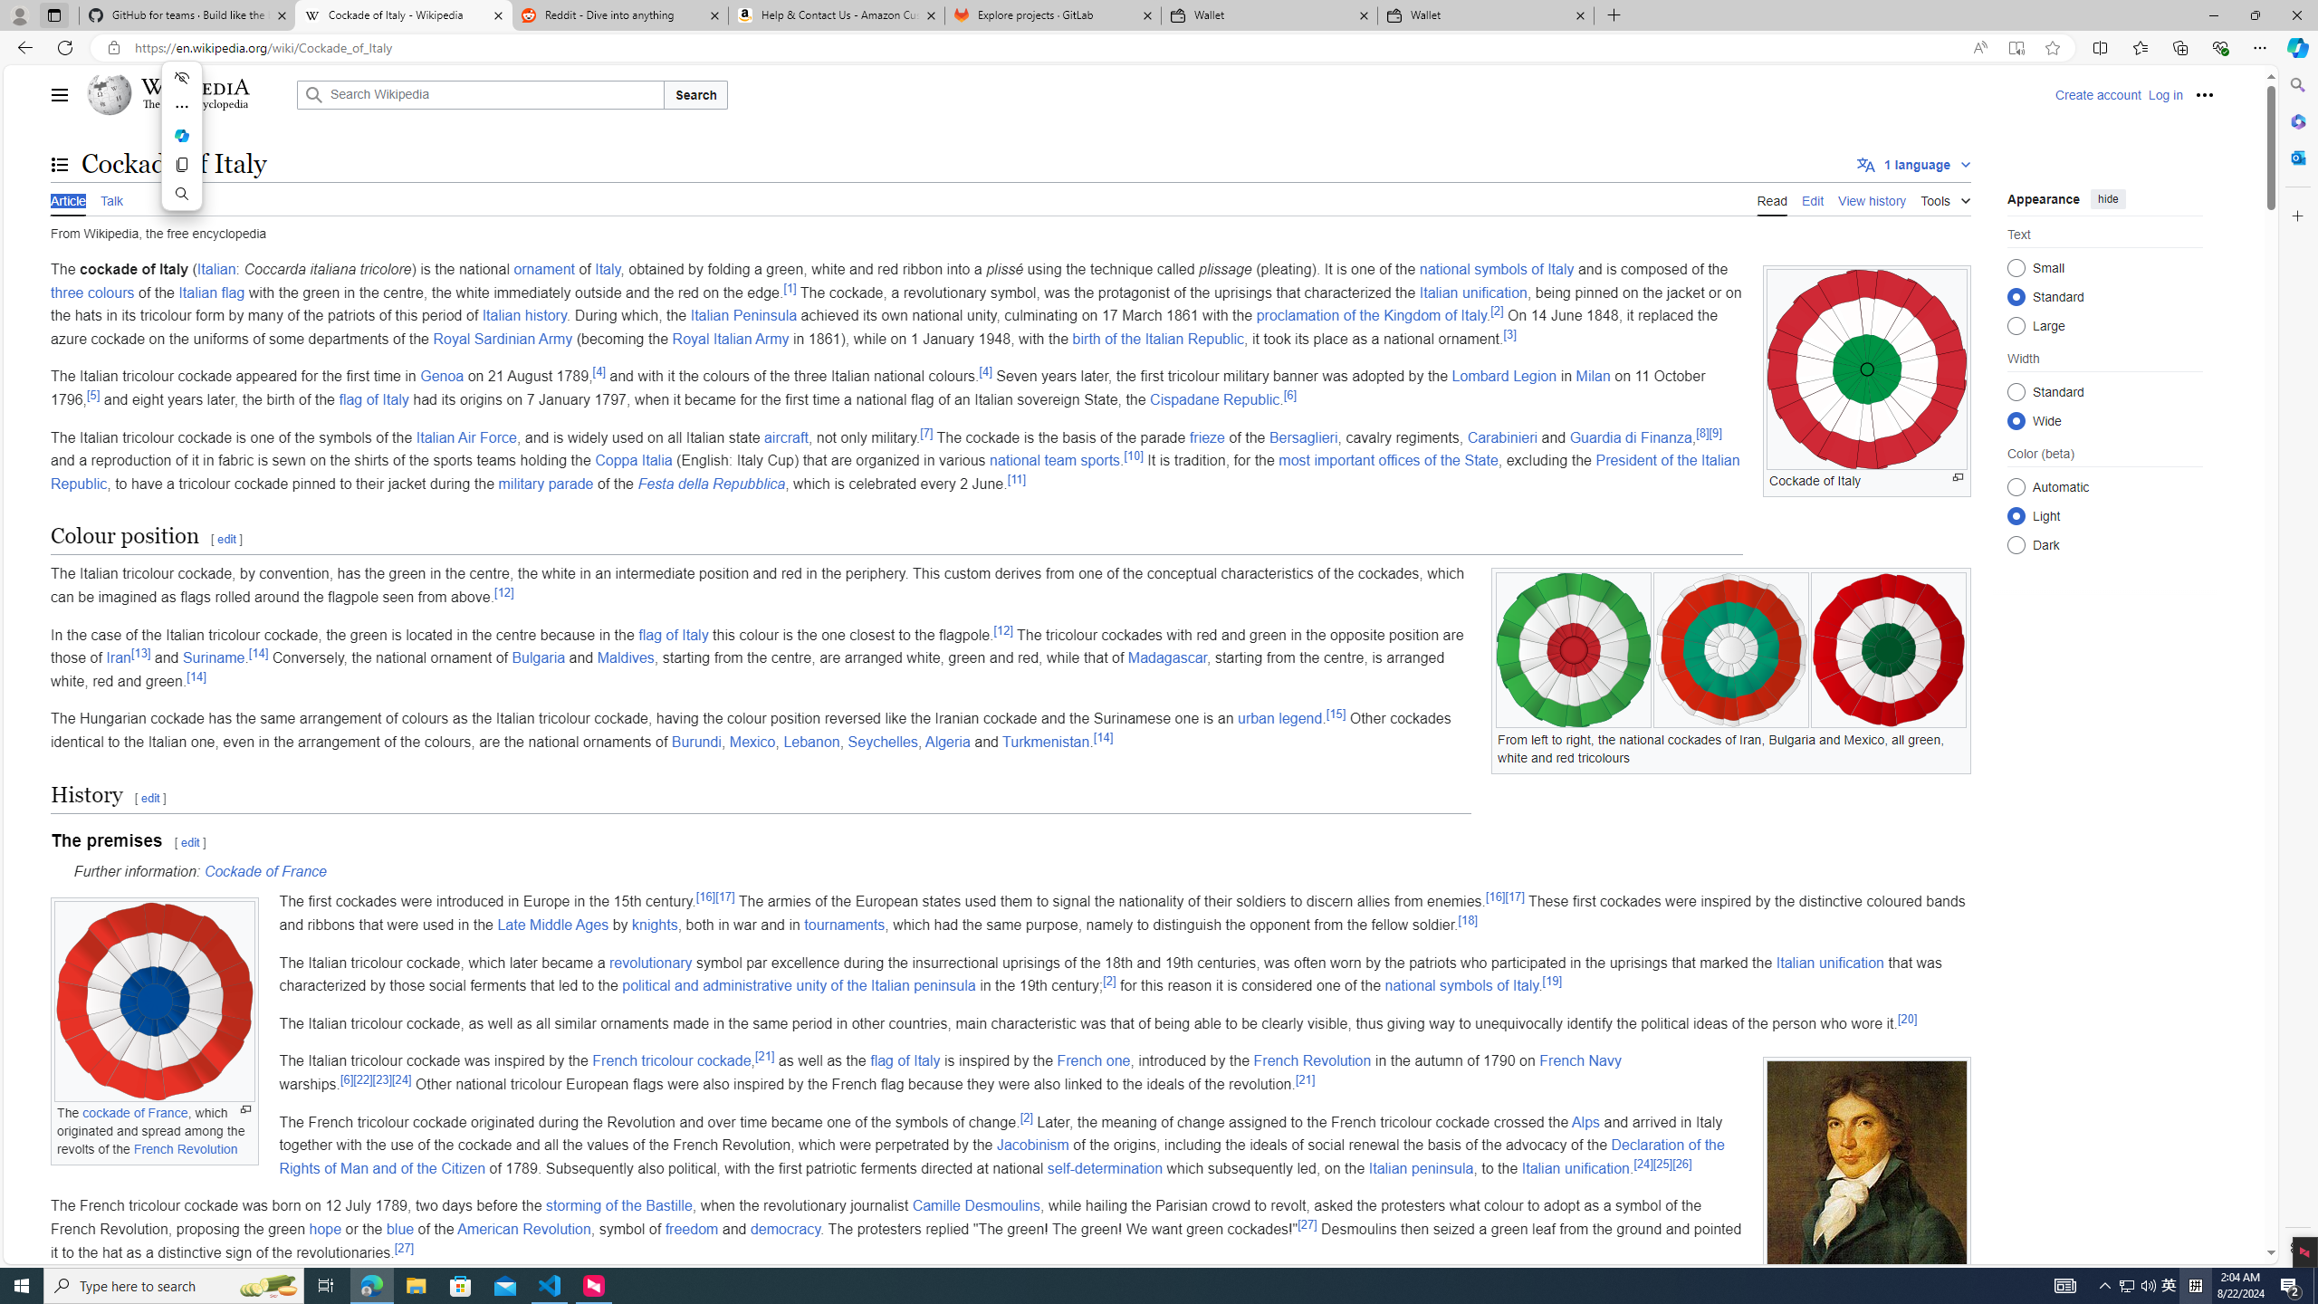 The height and width of the screenshot is (1304, 2318). What do you see at coordinates (325, 1228) in the screenshot?
I see `hope` at bounding box center [325, 1228].